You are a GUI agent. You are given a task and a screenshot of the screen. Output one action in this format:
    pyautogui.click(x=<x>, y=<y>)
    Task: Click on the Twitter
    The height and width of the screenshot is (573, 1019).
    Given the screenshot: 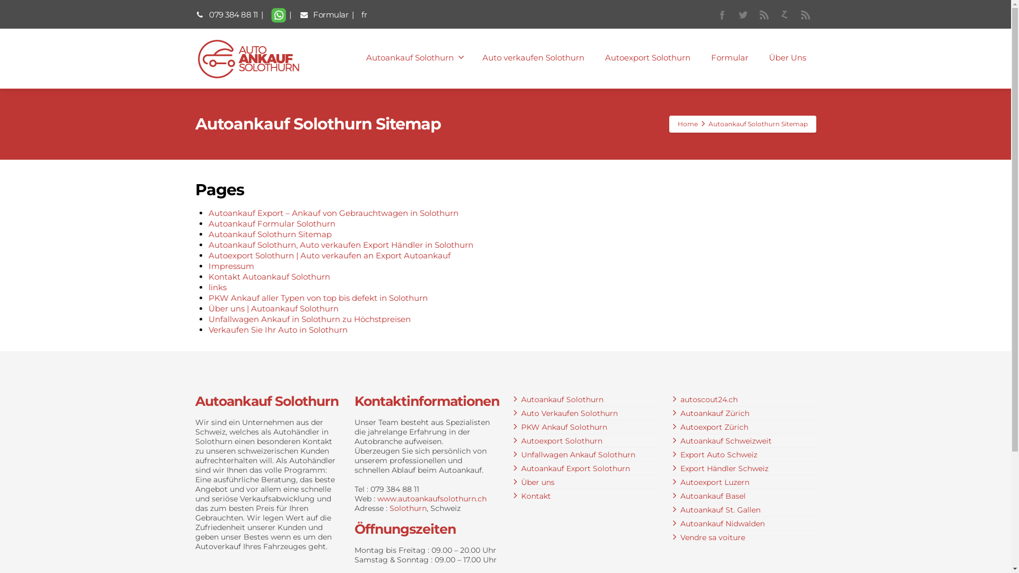 What is the action you would take?
    pyautogui.click(x=743, y=15)
    